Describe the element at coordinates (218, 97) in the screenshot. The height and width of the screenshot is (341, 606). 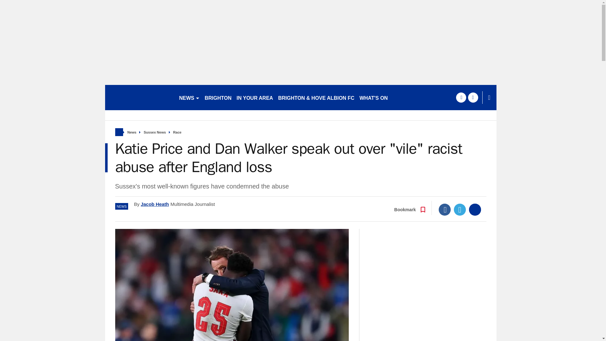
I see `BRIGHTON` at that location.